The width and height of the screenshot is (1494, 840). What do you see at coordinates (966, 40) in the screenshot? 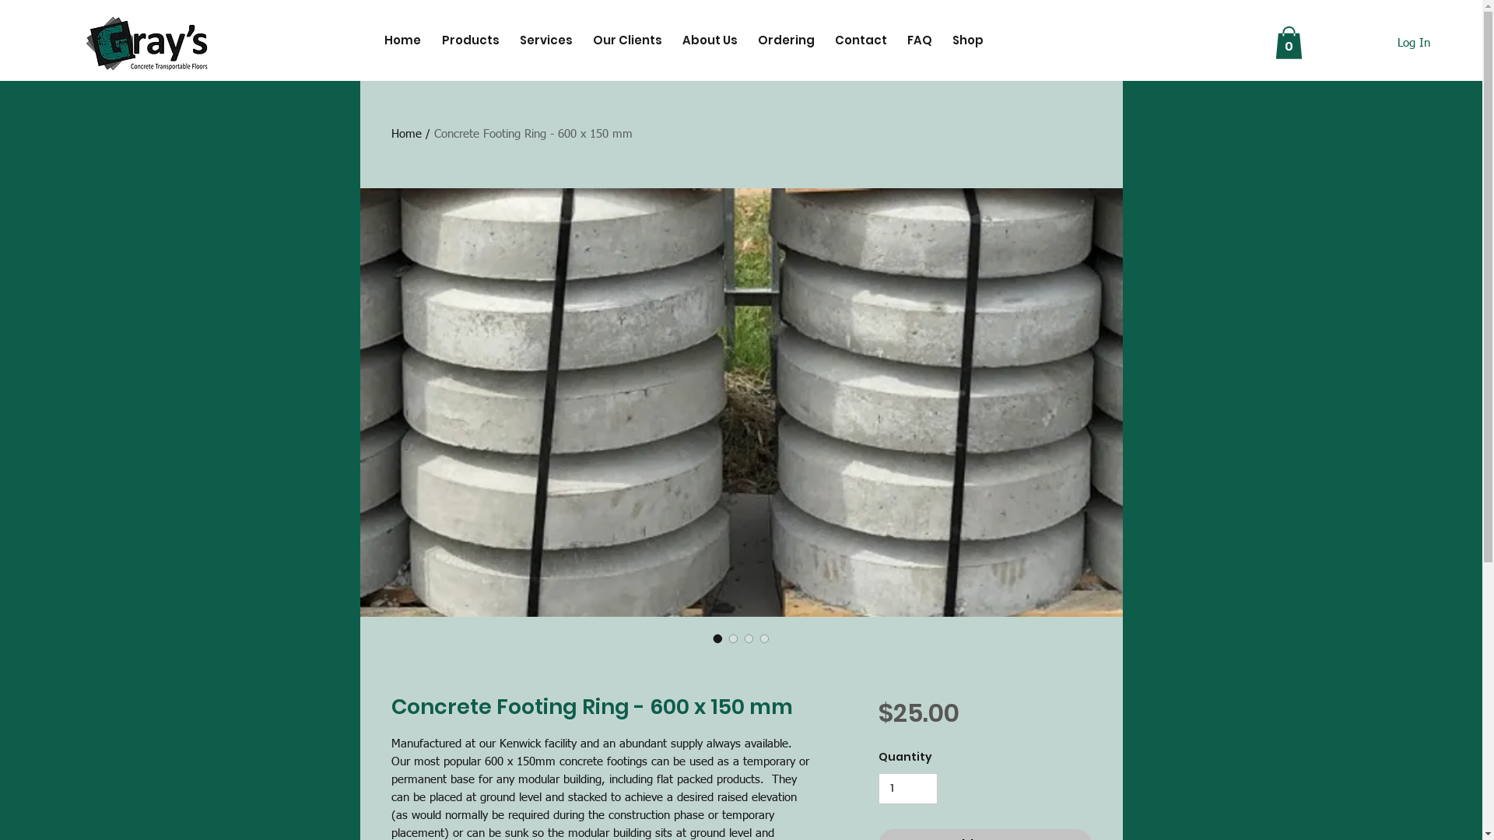
I see `Shop` at bounding box center [966, 40].